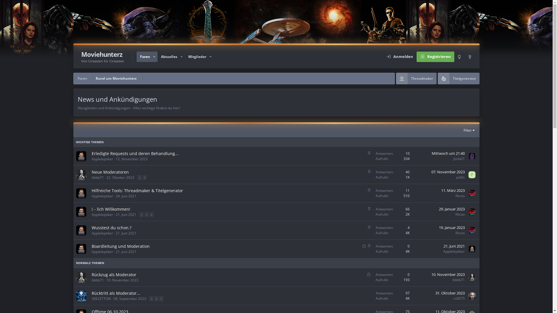 The width and height of the screenshot is (557, 313). I want to click on 3, so click(144, 177).